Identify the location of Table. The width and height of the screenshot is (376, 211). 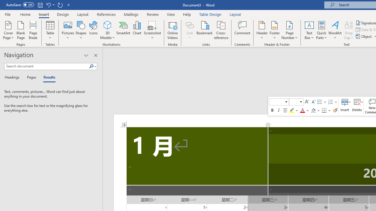
(50, 30).